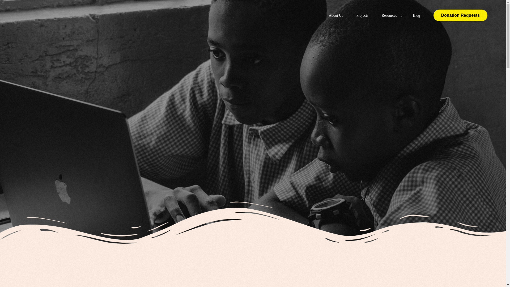 The width and height of the screenshot is (510, 287). What do you see at coordinates (461, 15) in the screenshot?
I see `Donation Requests` at bounding box center [461, 15].